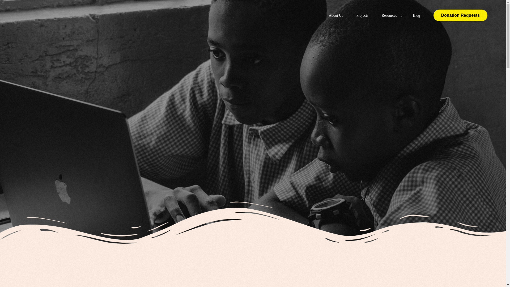 The width and height of the screenshot is (510, 287). What do you see at coordinates (461, 15) in the screenshot?
I see `Donation Requests` at bounding box center [461, 15].